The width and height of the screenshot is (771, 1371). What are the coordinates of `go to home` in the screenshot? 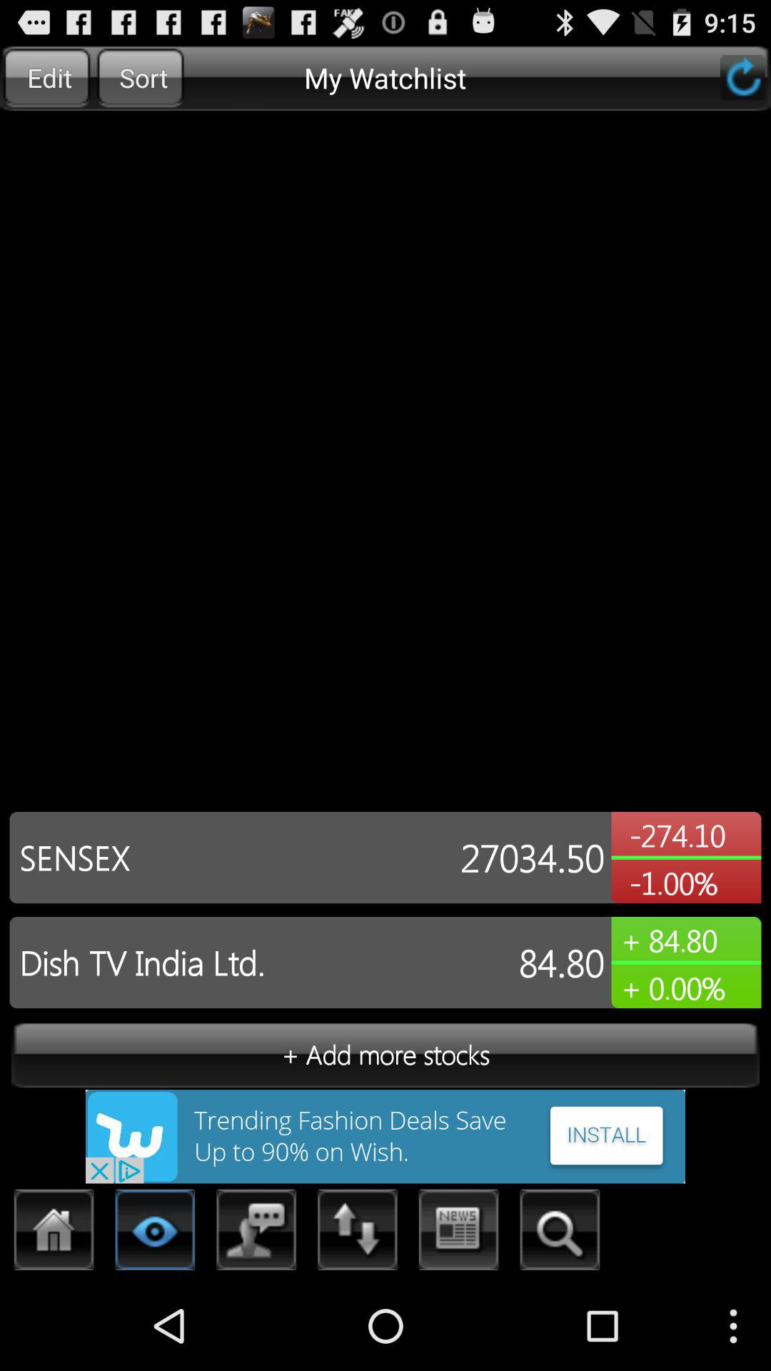 It's located at (54, 1234).